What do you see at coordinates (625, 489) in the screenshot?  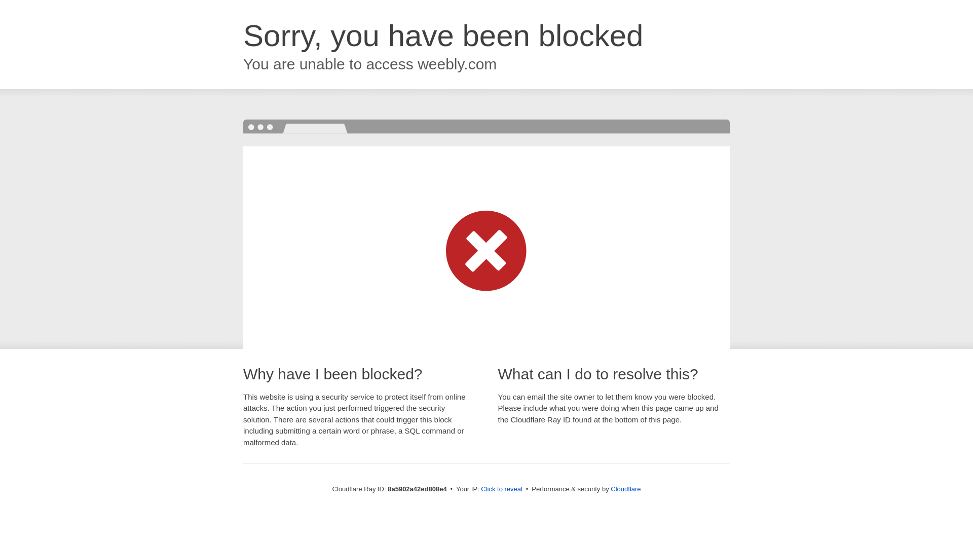 I see `Cloudflare` at bounding box center [625, 489].